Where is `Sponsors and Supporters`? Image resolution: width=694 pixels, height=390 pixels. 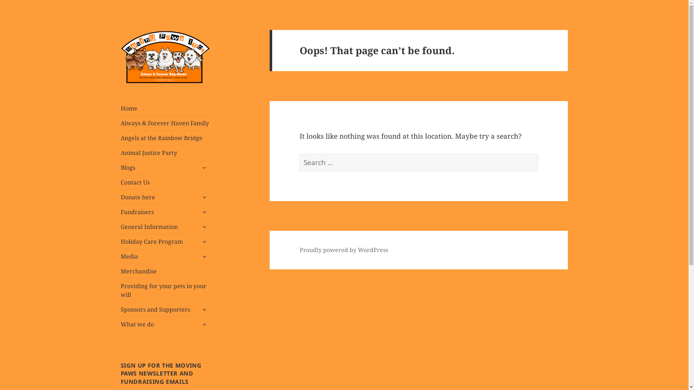 Sponsors and Supporters is located at coordinates (166, 309).